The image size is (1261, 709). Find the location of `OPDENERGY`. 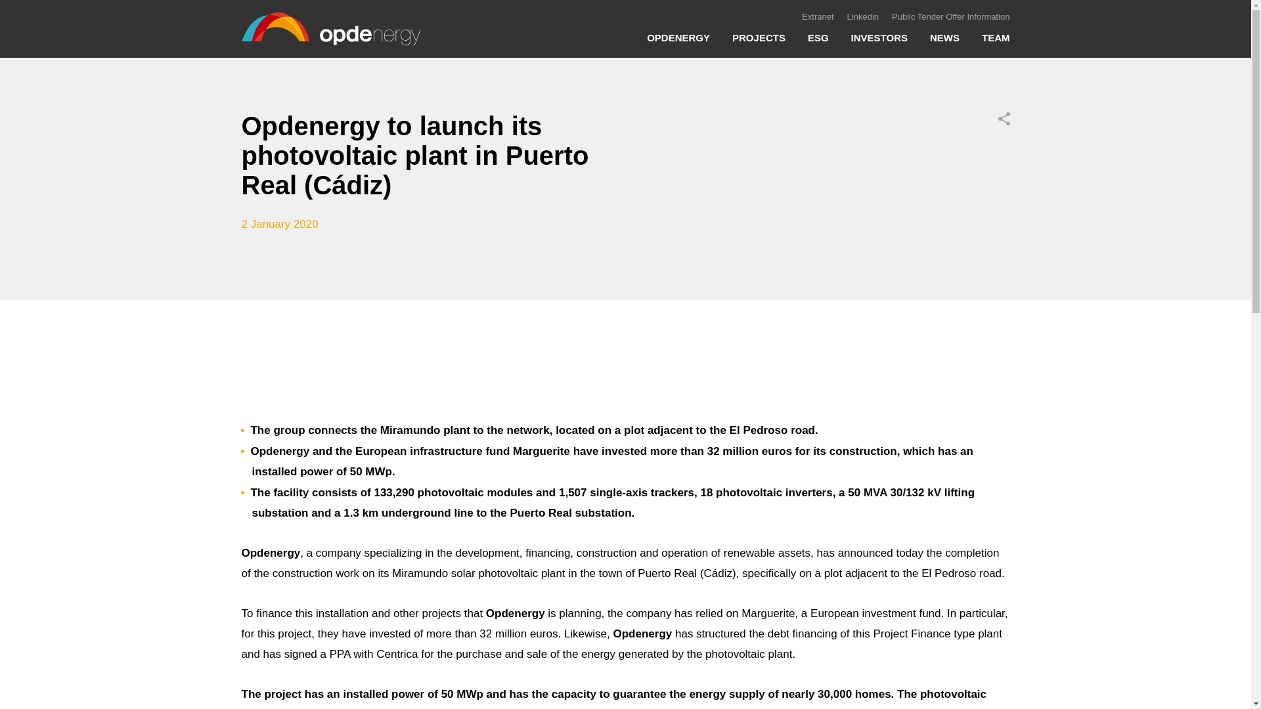

OPDENERGY is located at coordinates (678, 43).